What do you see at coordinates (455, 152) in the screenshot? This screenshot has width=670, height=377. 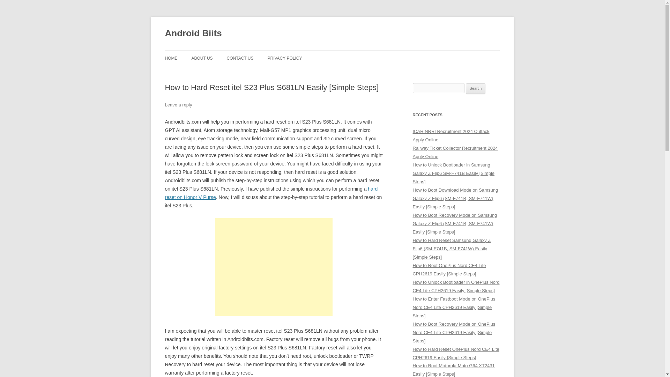 I see `Railway Ticket Collector Recruitment 2024 Apply Online` at bounding box center [455, 152].